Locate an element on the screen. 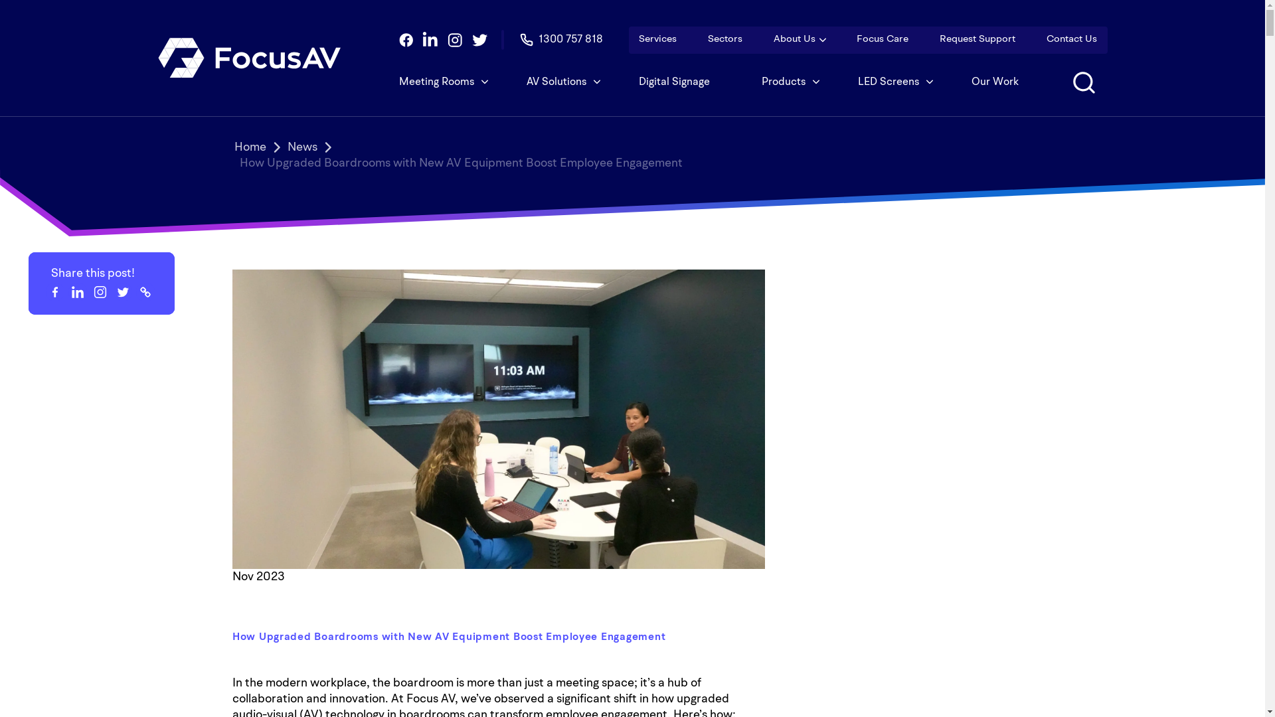  Linkedin is located at coordinates (77, 292).